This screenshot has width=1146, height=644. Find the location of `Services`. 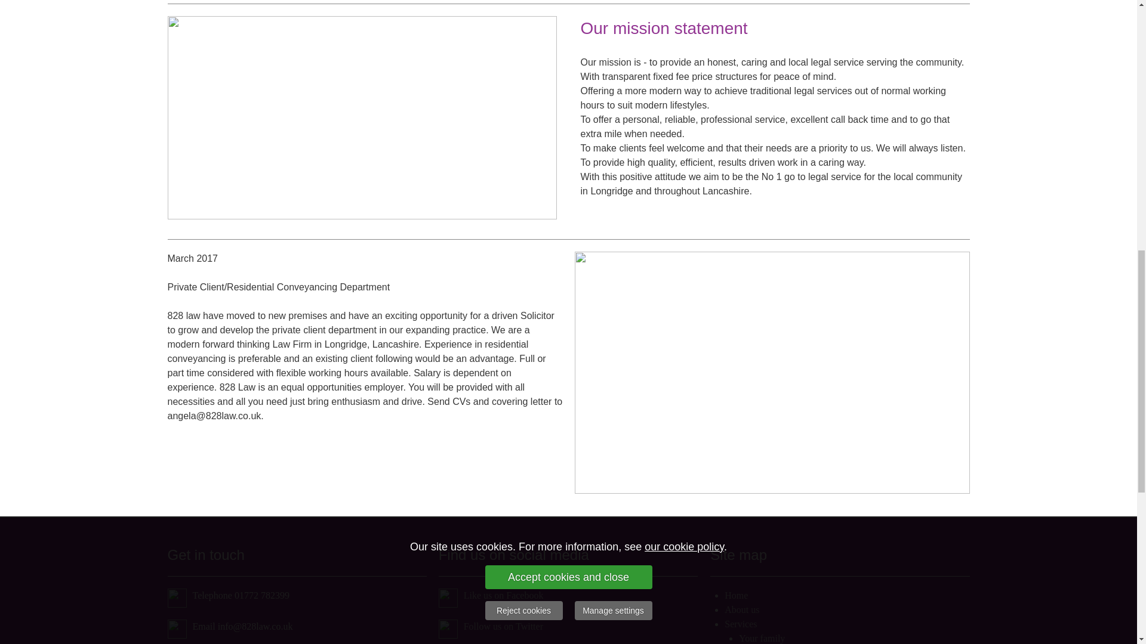

Services is located at coordinates (740, 624).